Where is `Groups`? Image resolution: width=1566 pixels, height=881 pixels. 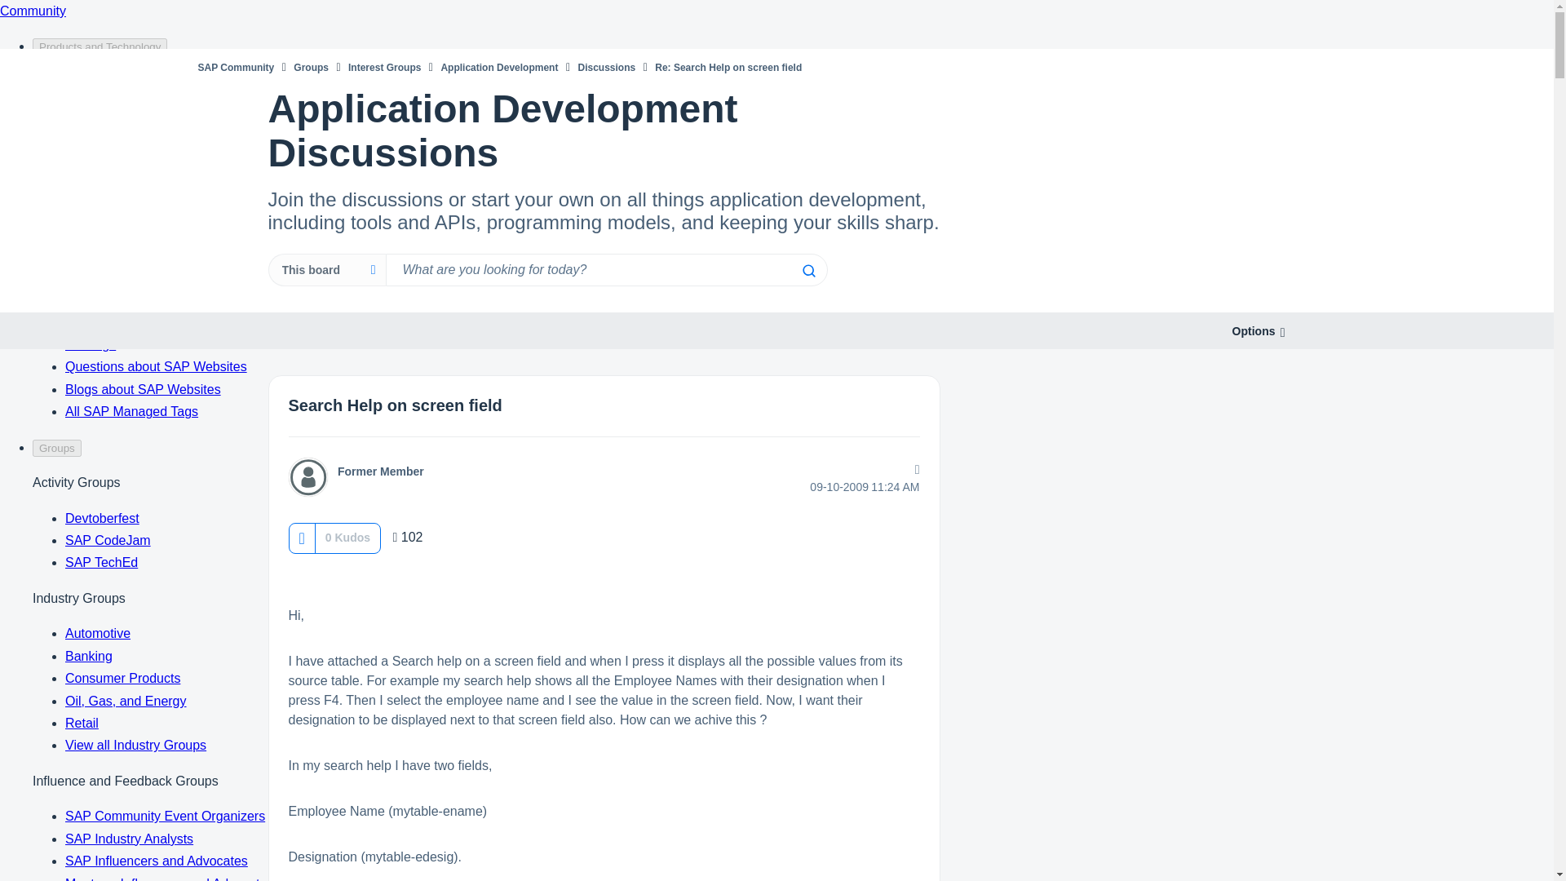 Groups is located at coordinates (312, 67).